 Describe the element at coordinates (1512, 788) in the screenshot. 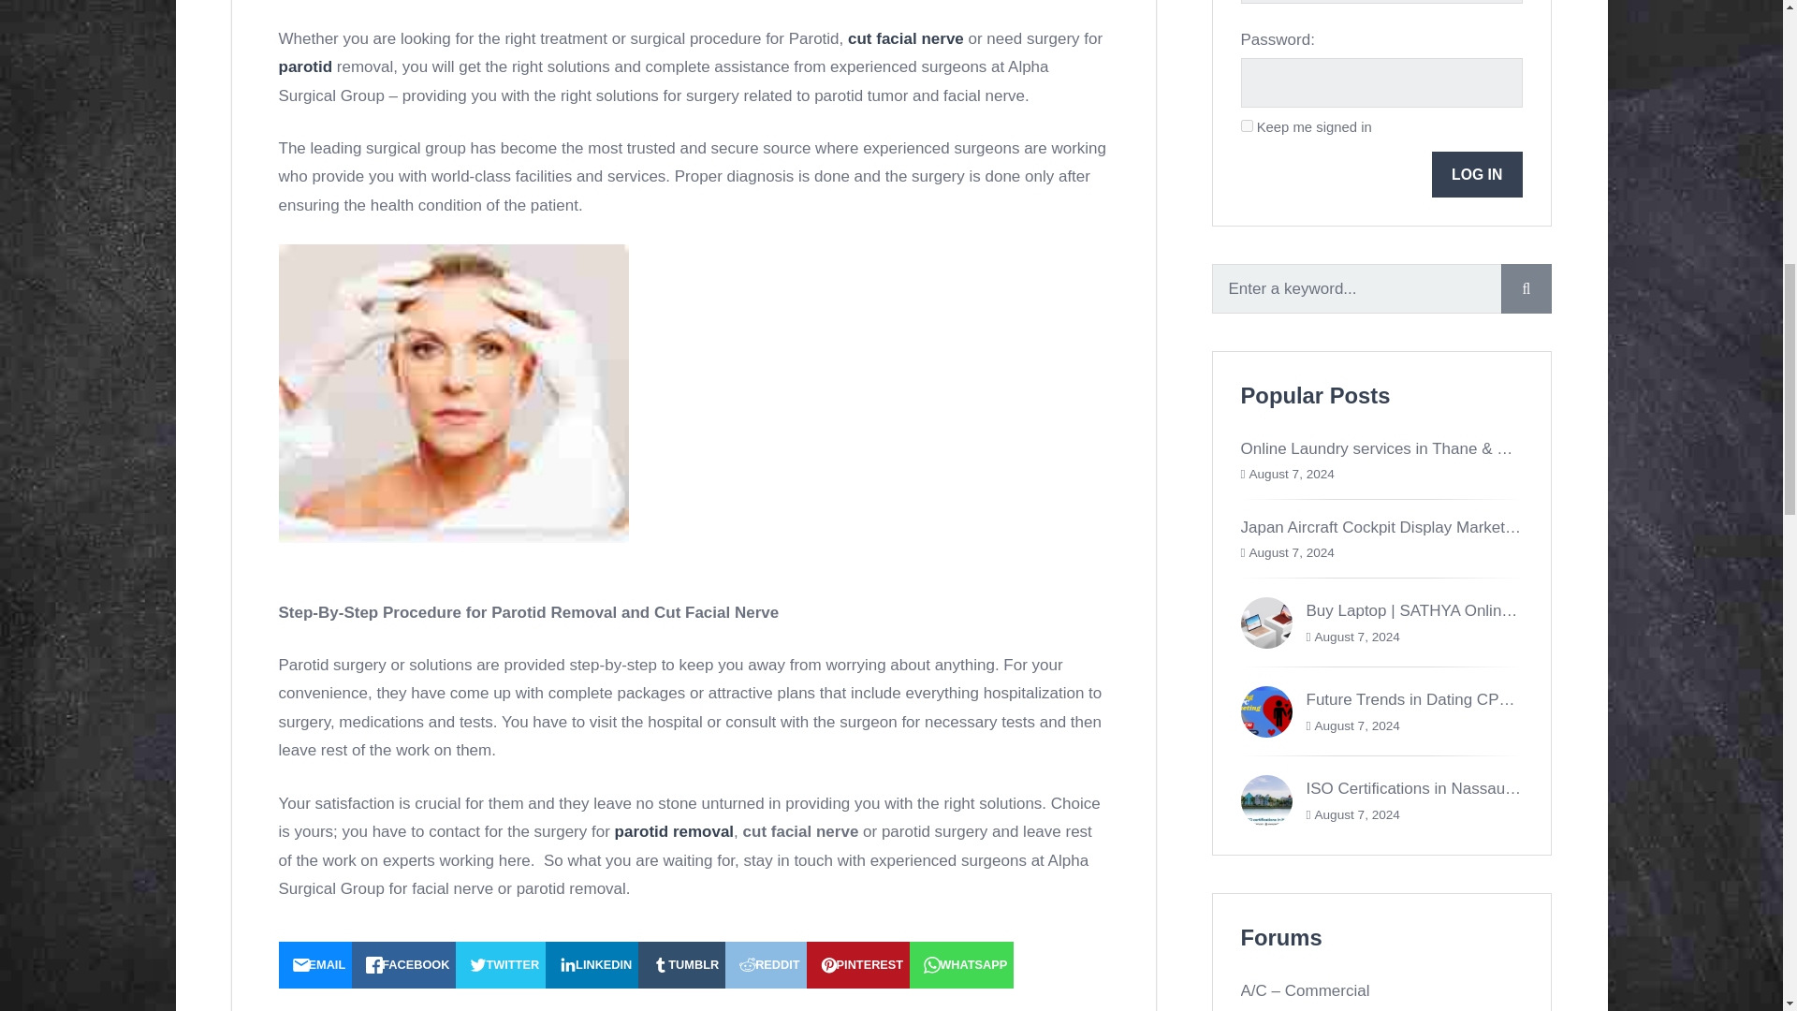

I see `ISO Certifications in Nassau and How Pacific Certifications` at that location.